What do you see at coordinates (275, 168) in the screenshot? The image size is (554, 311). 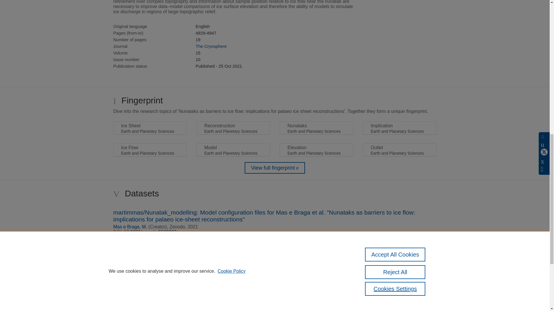 I see `View full fingerprint` at bounding box center [275, 168].